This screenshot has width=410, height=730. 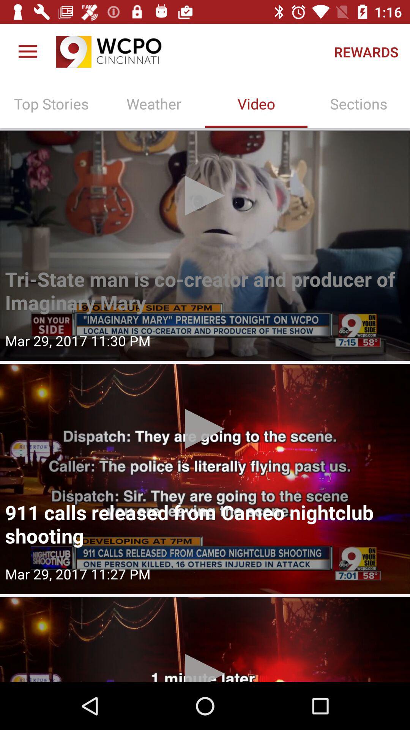 I want to click on choose the item above the top stories item, so click(x=28, y=52).